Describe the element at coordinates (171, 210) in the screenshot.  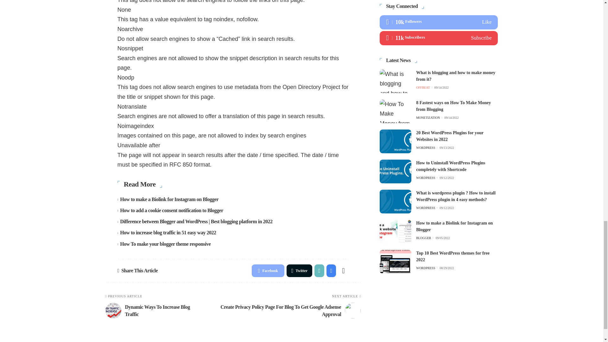
I see `How to add a cookie consent notification to Blogger` at that location.